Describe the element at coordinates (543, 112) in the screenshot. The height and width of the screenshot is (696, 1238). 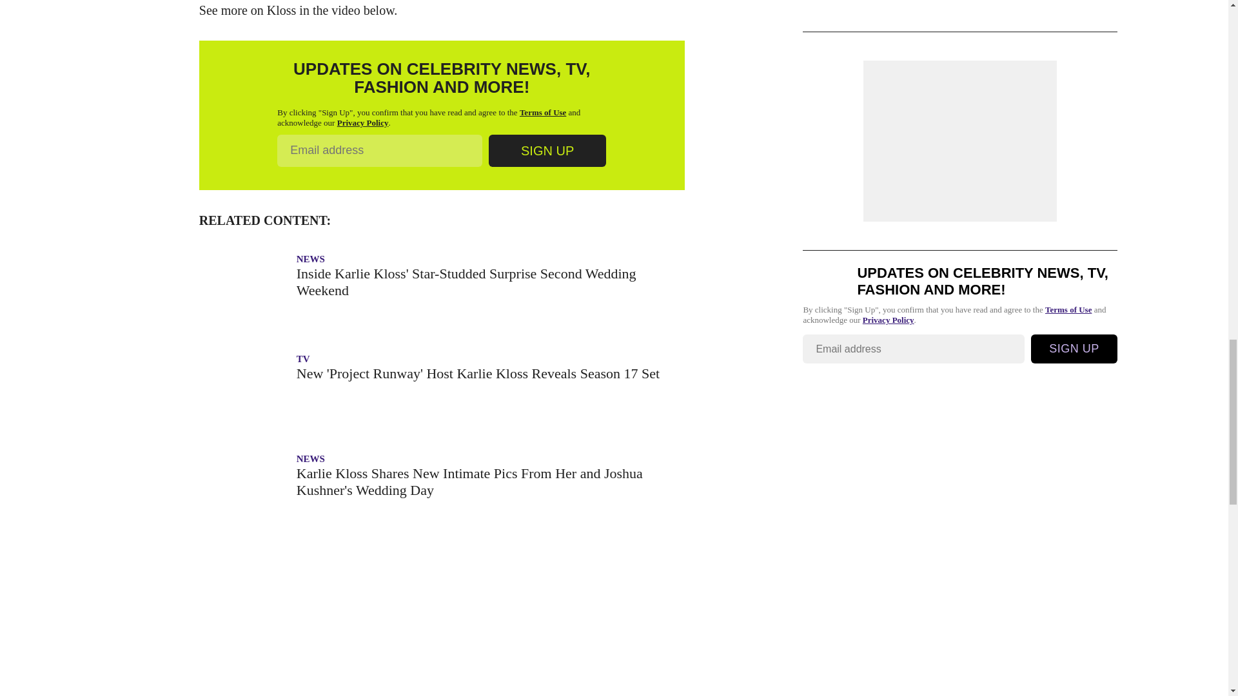
I see `Terms of Use` at that location.